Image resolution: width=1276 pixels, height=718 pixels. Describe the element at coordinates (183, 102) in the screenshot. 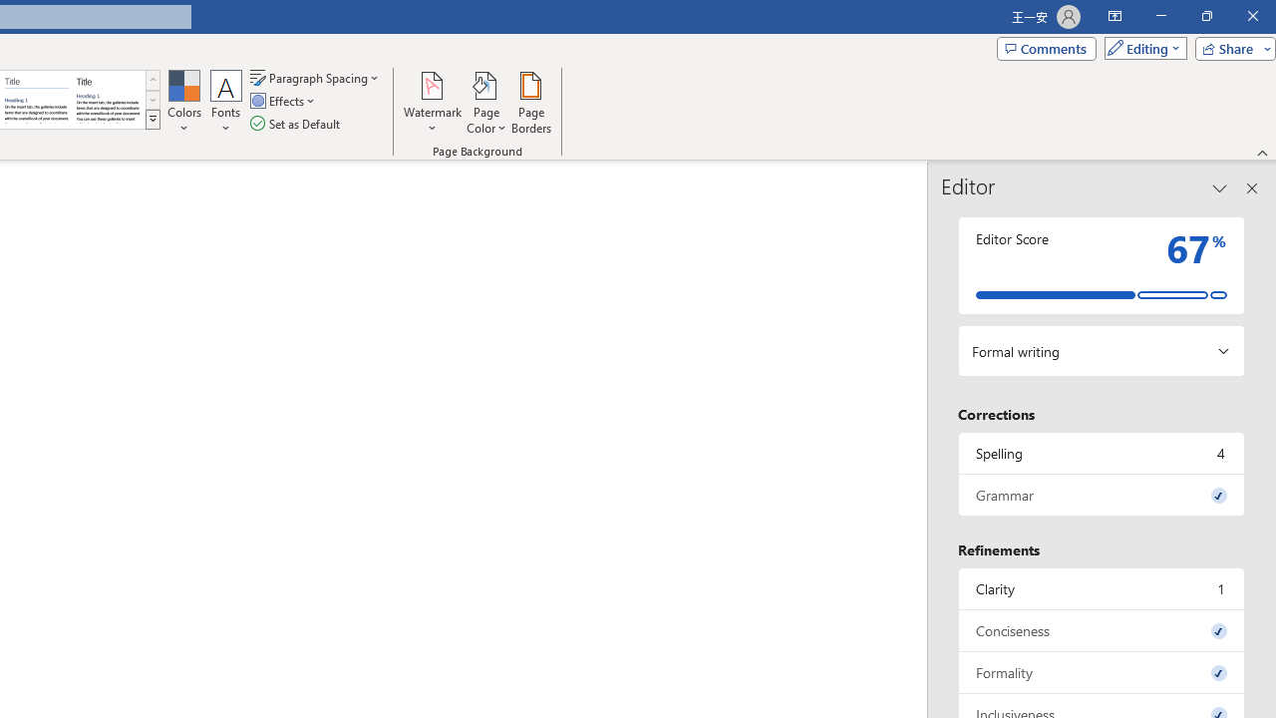

I see `Colors` at that location.